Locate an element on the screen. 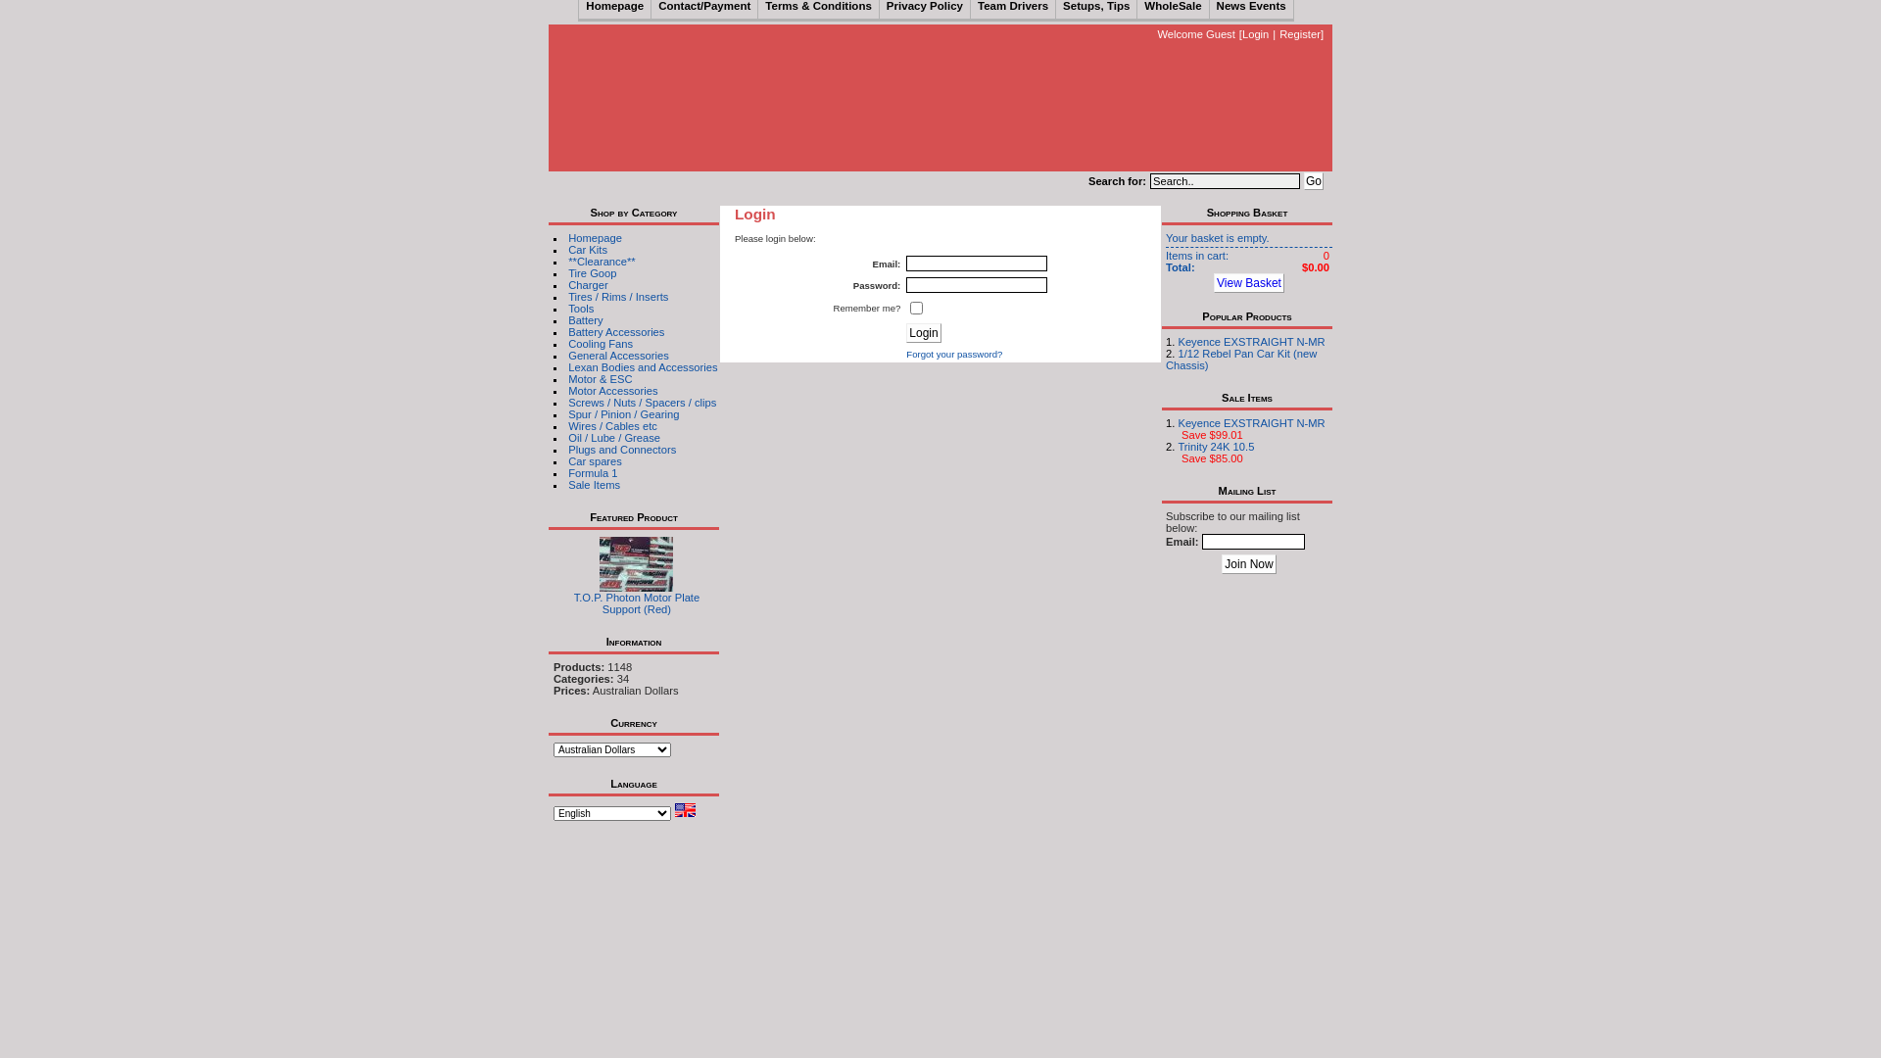 The width and height of the screenshot is (1881, 1058). Battery is located at coordinates (586, 320).